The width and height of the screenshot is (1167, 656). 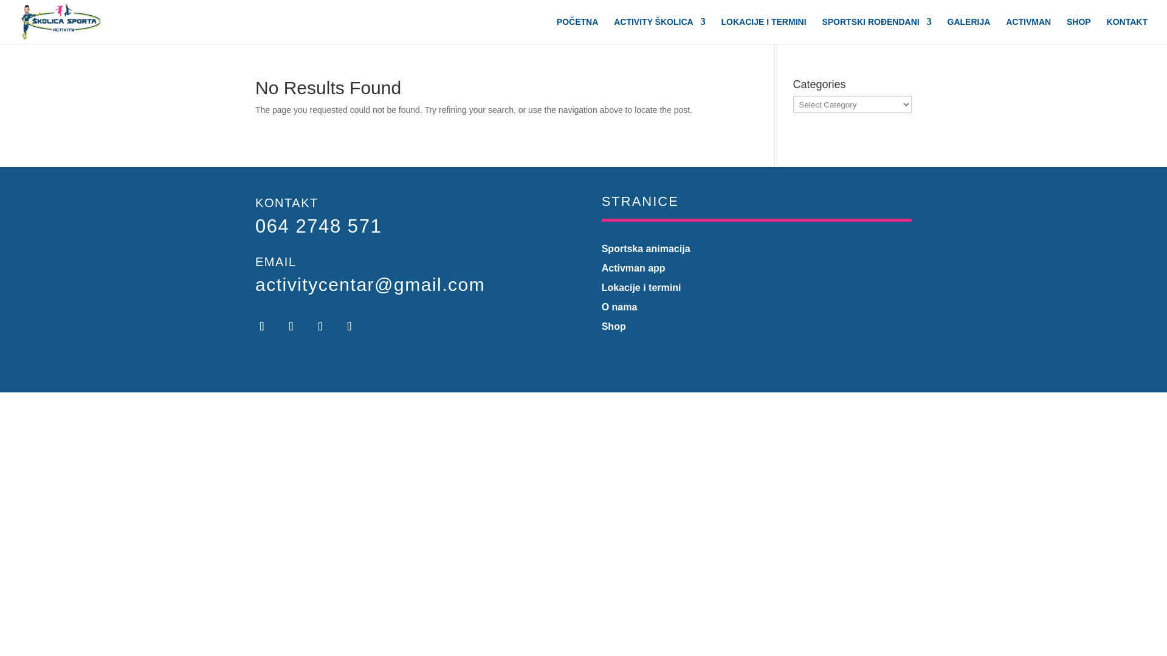 What do you see at coordinates (969, 30) in the screenshot?
I see `GALERIJA` at bounding box center [969, 30].